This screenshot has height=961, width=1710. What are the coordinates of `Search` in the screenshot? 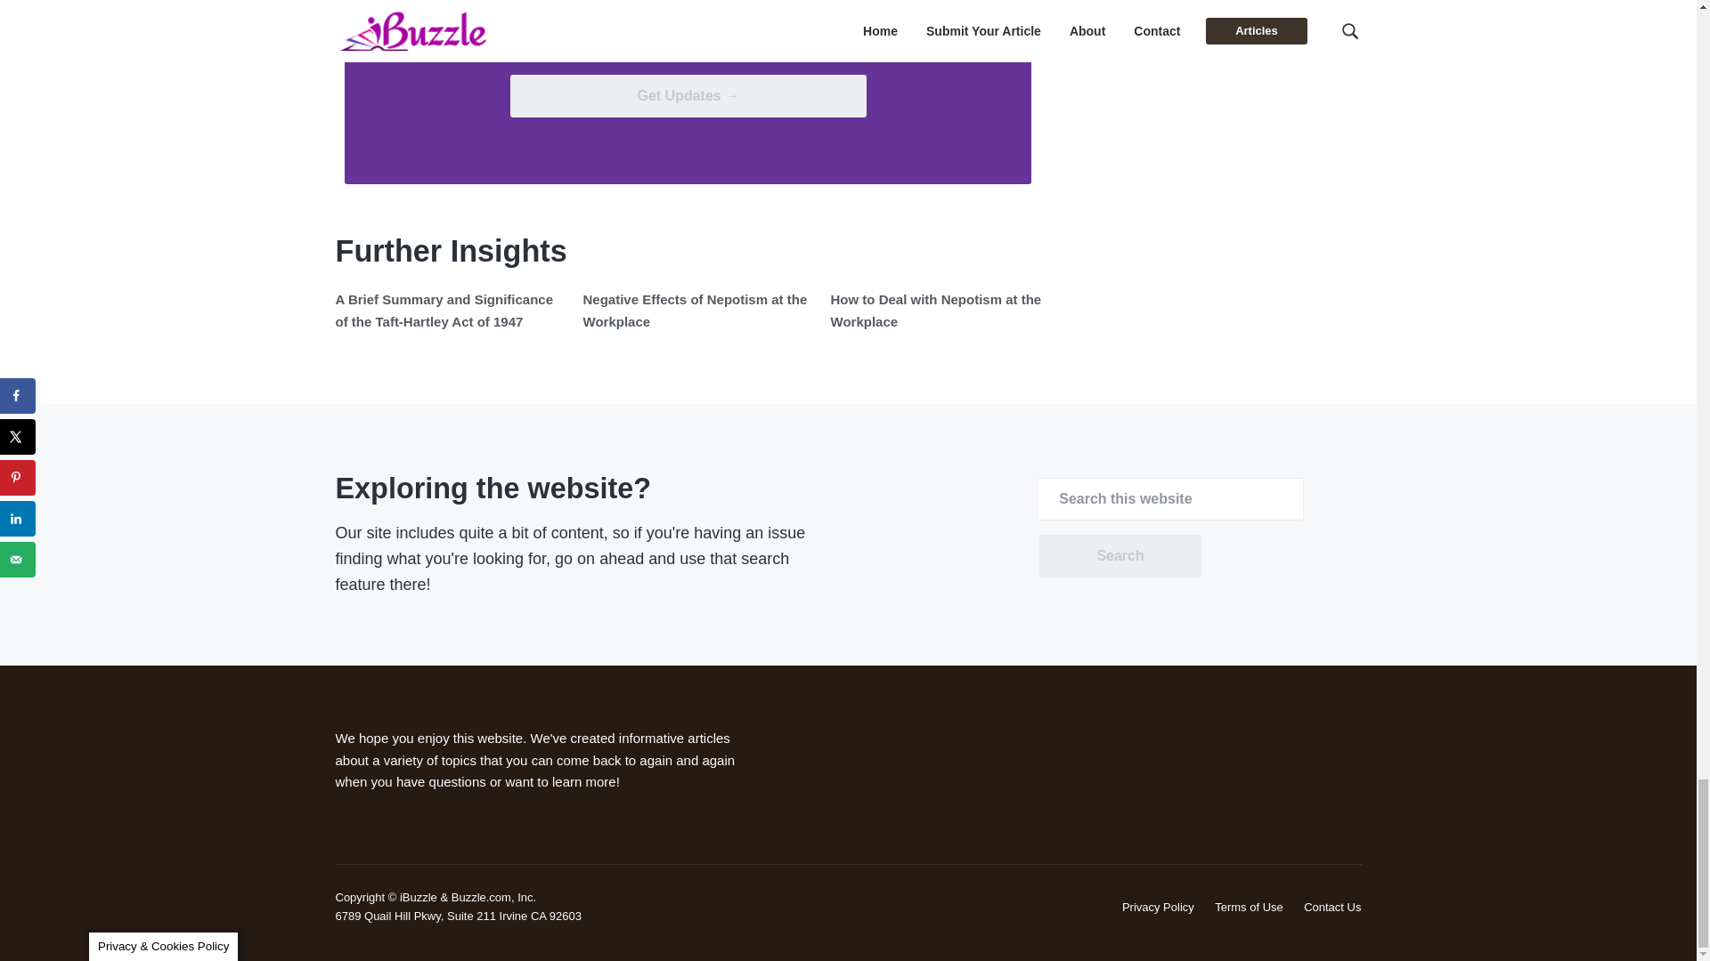 It's located at (1120, 555).